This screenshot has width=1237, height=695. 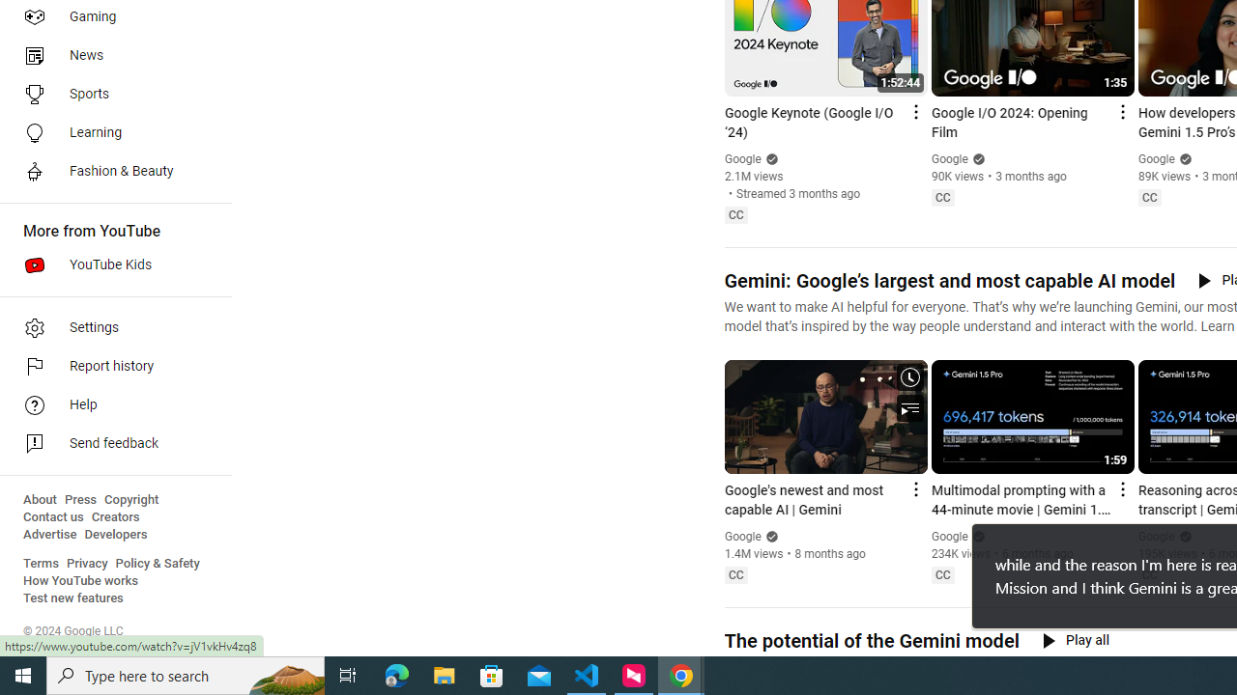 What do you see at coordinates (116, 535) in the screenshot?
I see `Developers` at bounding box center [116, 535].